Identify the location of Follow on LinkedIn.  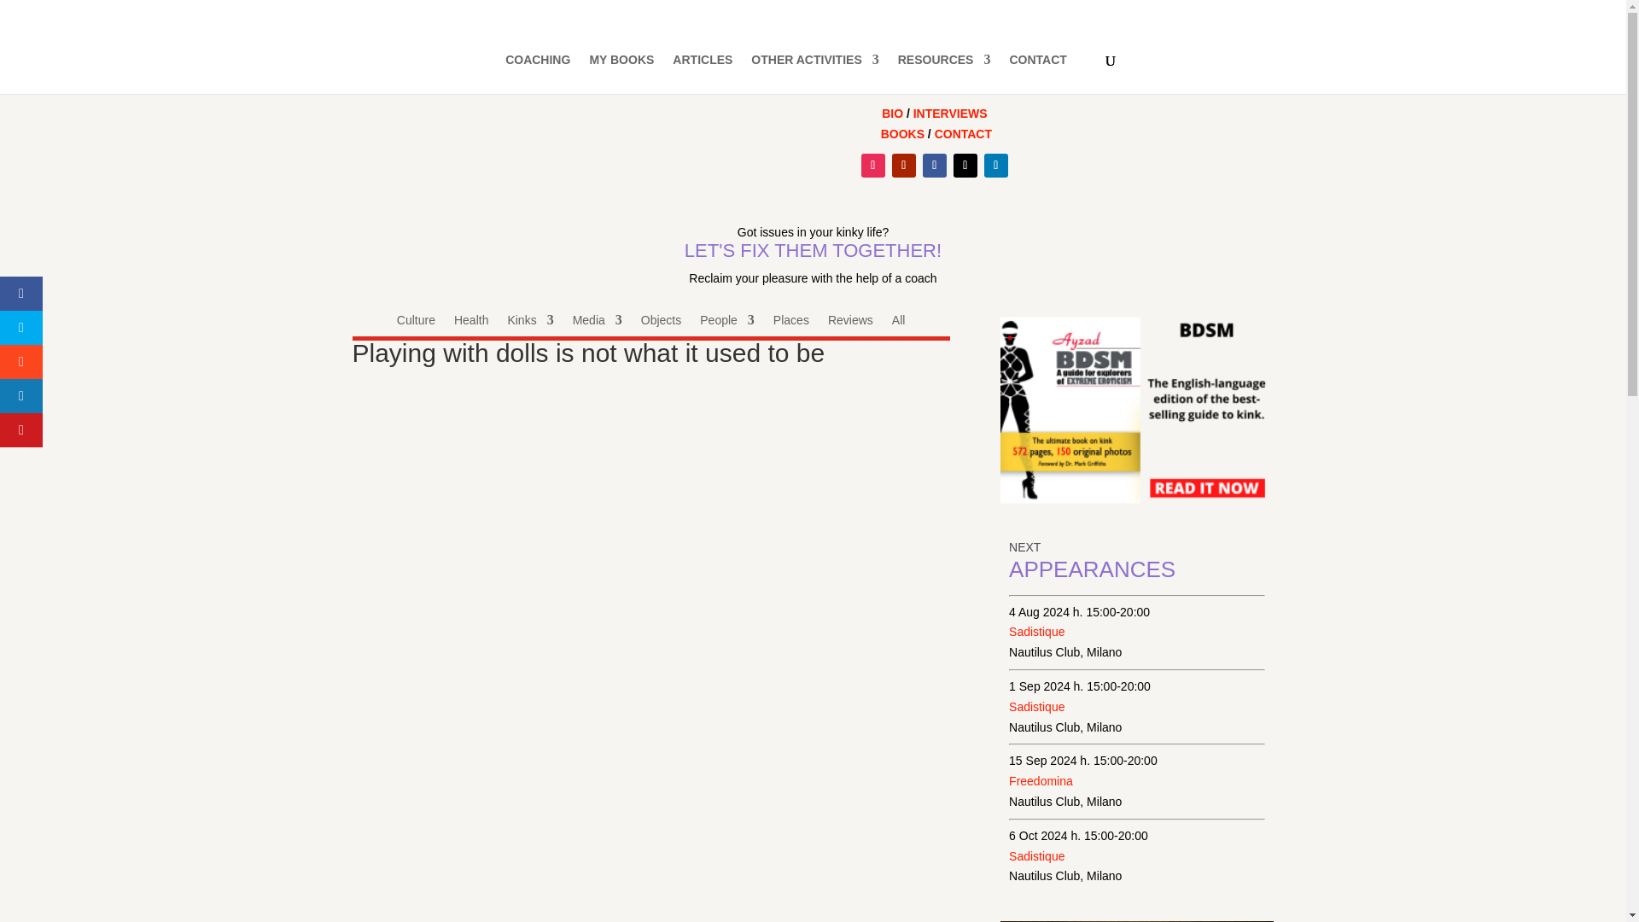
(995, 166).